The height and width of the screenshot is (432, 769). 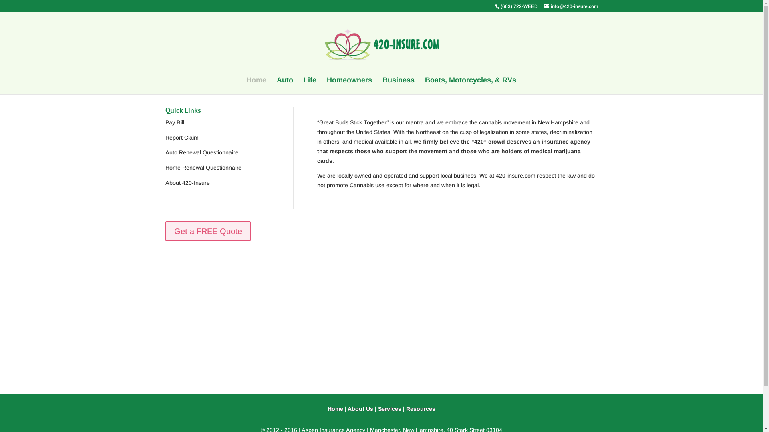 I want to click on Pay Bill, so click(x=175, y=122).